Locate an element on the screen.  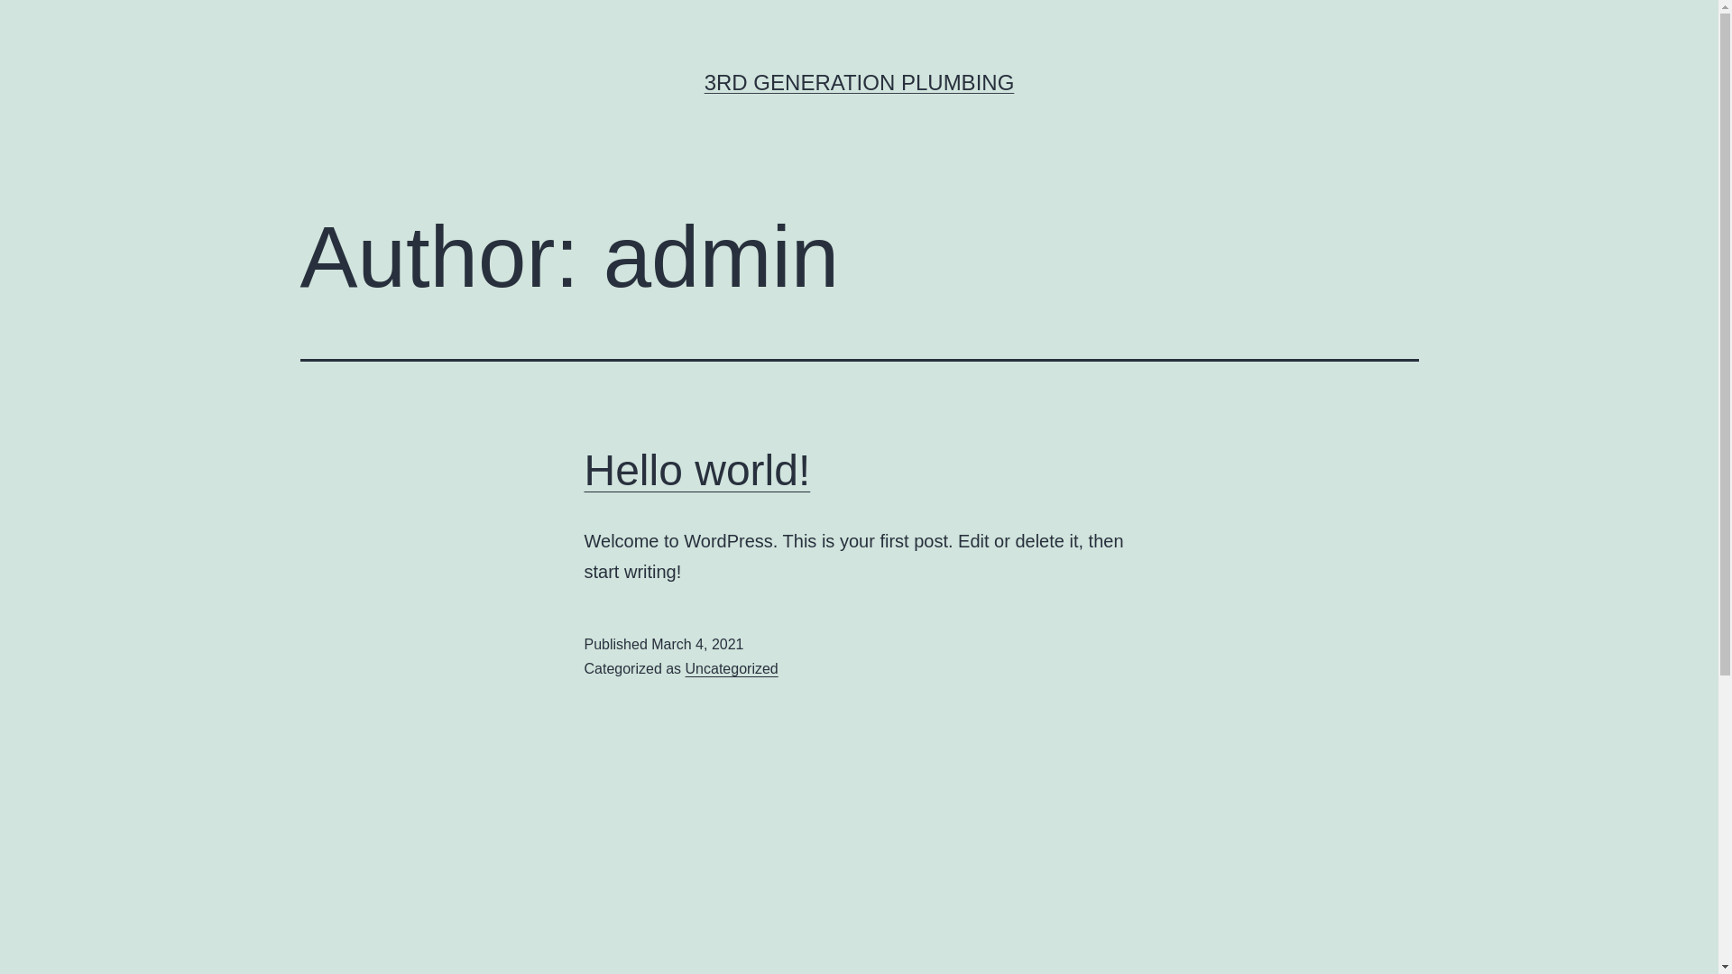
Hello world! is located at coordinates (698, 471).